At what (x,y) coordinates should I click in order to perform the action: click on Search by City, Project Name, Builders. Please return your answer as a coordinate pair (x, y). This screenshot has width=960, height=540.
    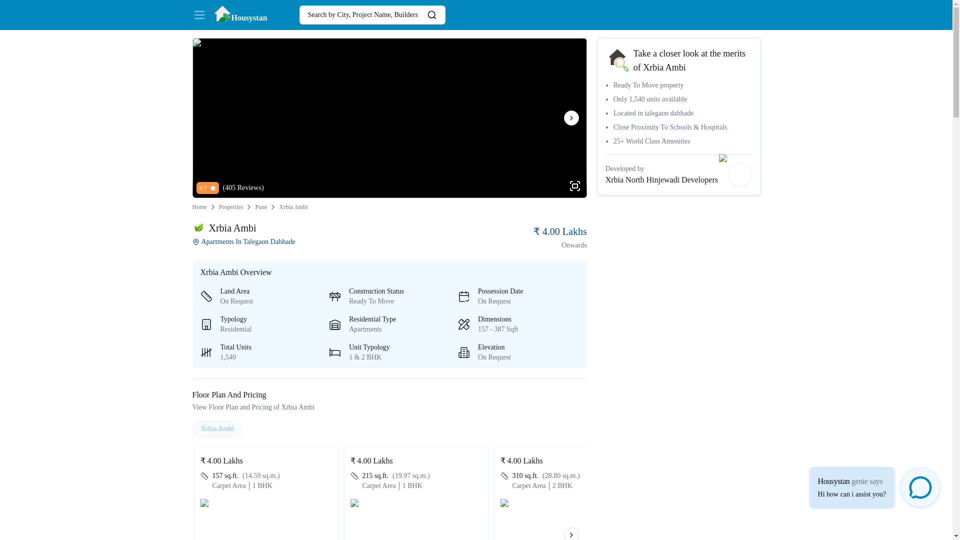
    Looking at the image, I should click on (261, 207).